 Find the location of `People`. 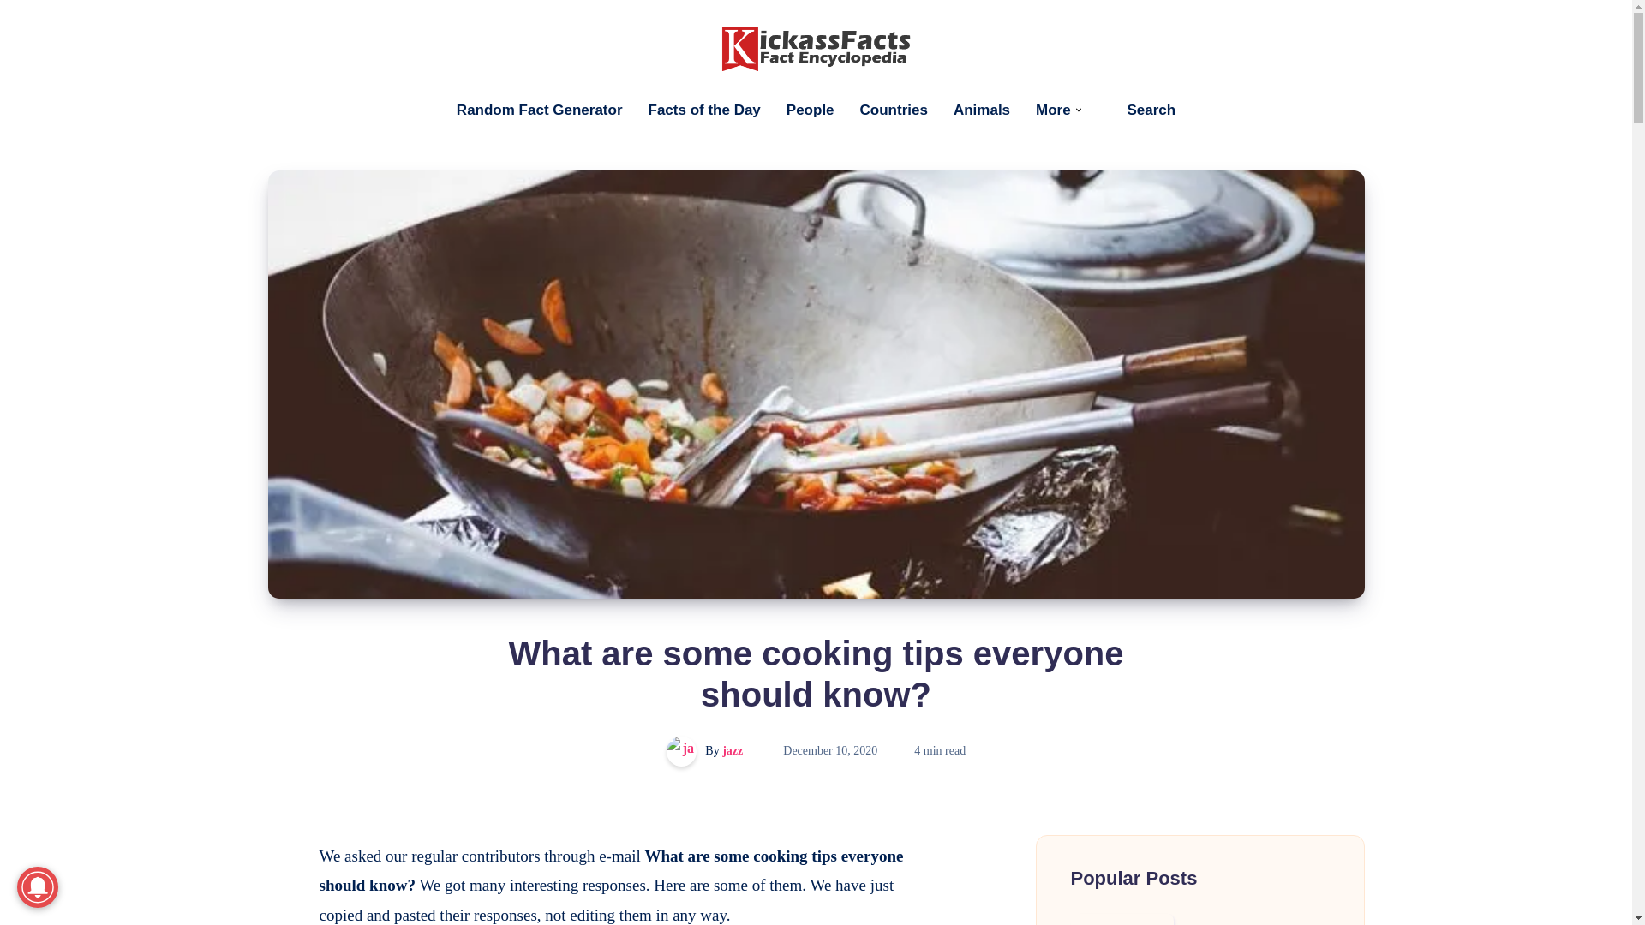

People is located at coordinates (810, 110).